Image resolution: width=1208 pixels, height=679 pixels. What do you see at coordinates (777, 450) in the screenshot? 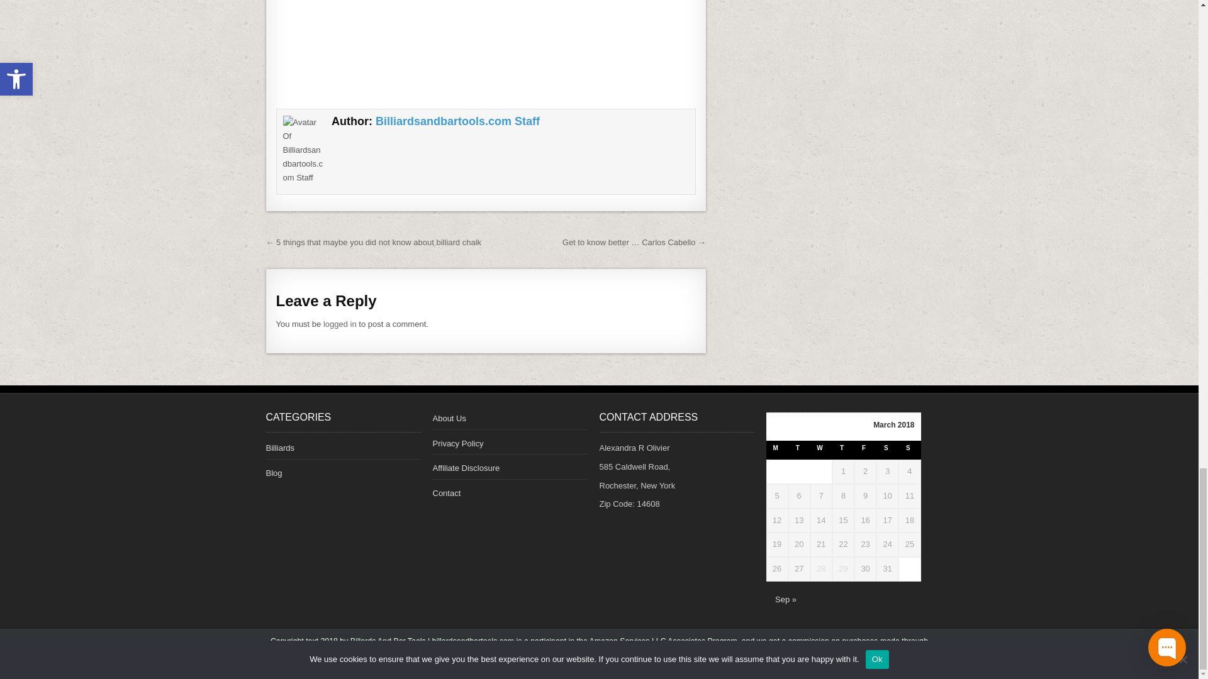
I see `Monday` at bounding box center [777, 450].